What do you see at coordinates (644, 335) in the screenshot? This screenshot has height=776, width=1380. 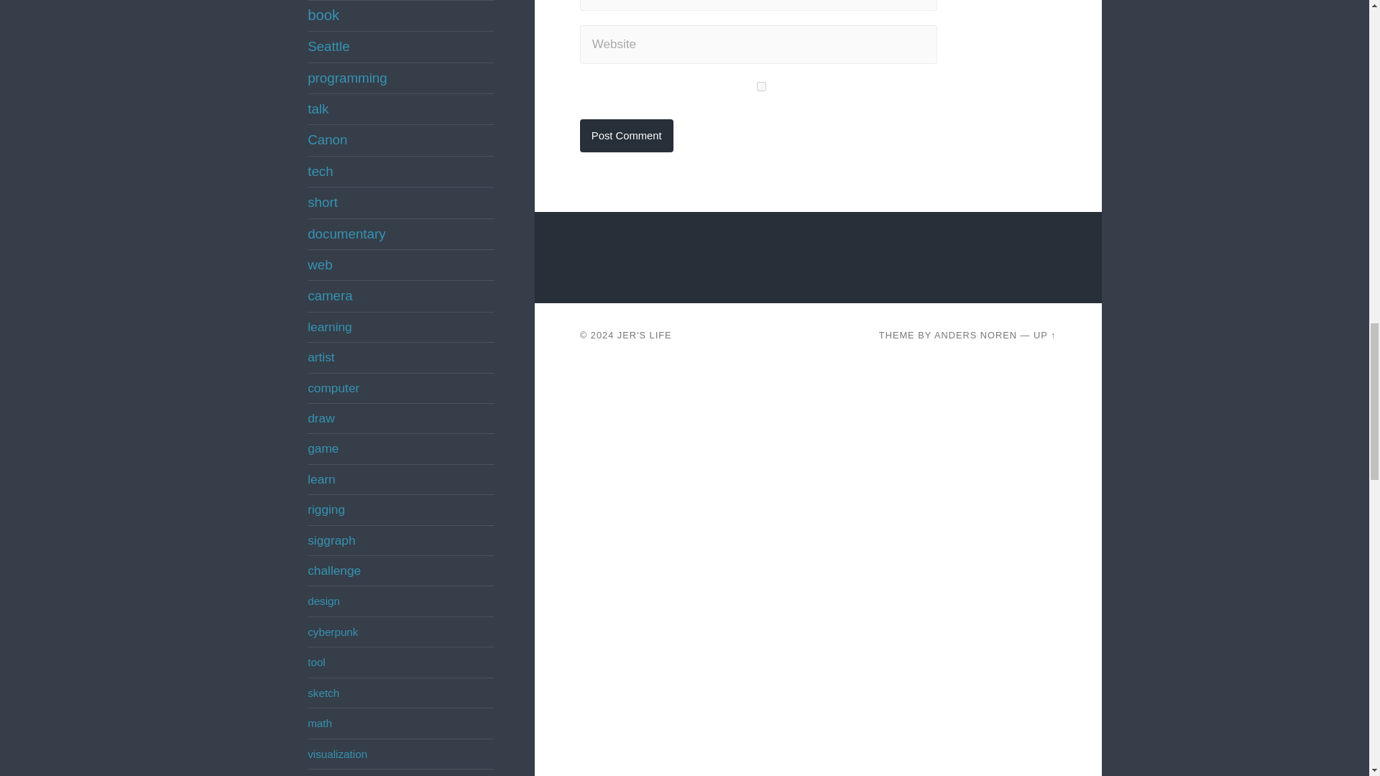 I see `Jer's Life` at bounding box center [644, 335].